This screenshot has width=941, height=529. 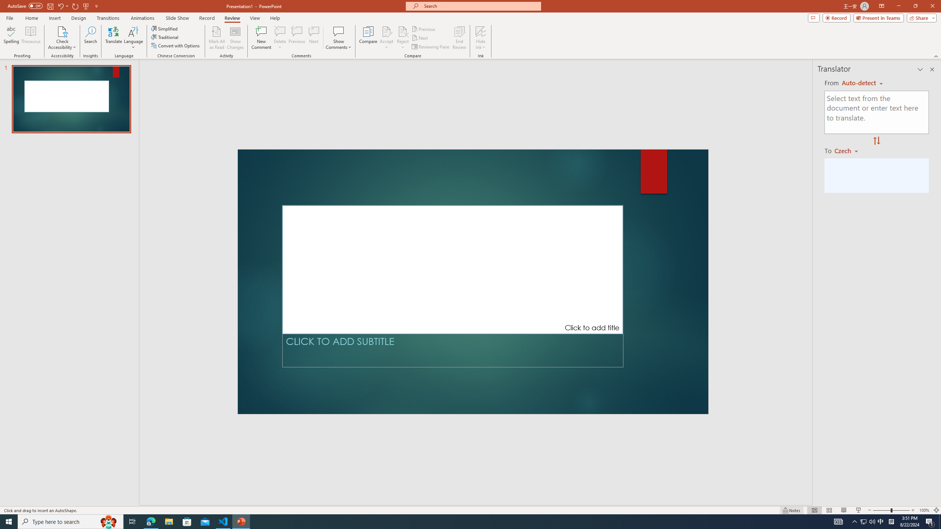 What do you see at coordinates (261, 38) in the screenshot?
I see `New Comment` at bounding box center [261, 38].